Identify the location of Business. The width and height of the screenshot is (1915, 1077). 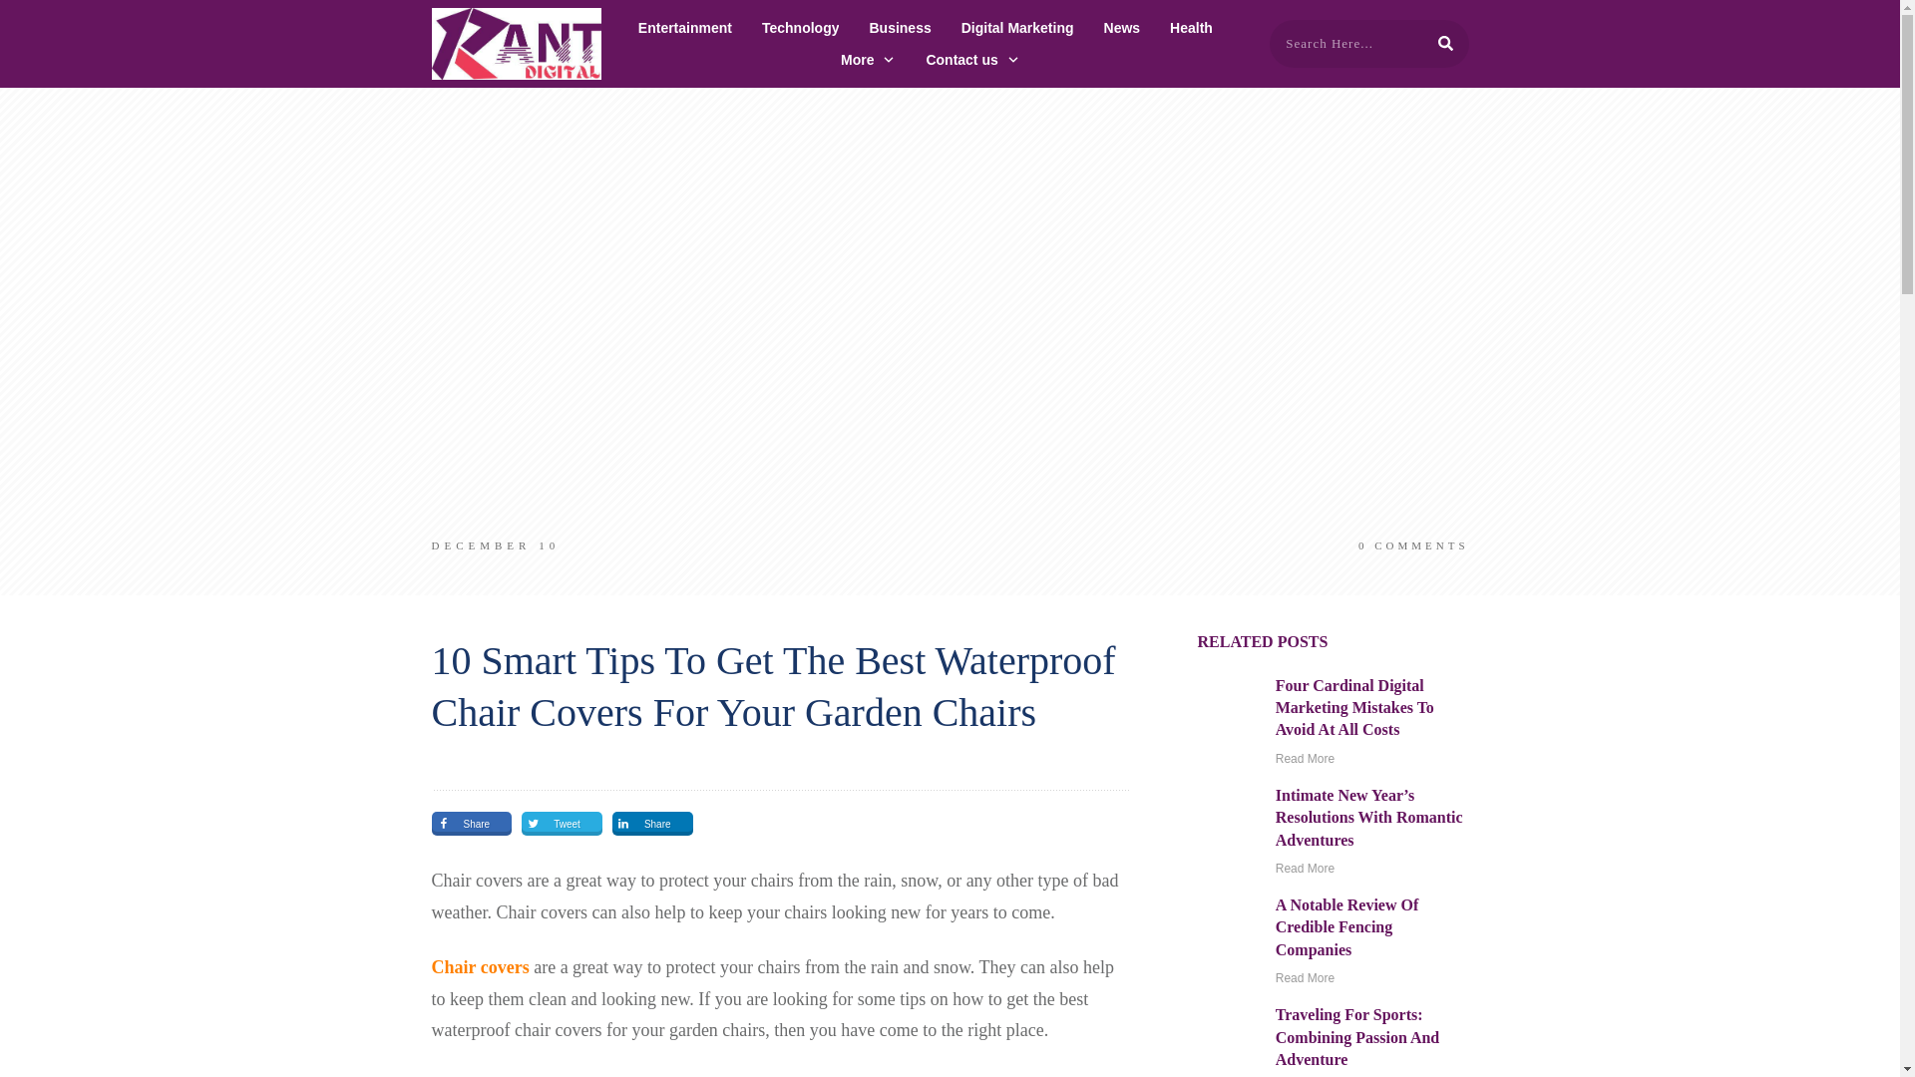
(900, 28).